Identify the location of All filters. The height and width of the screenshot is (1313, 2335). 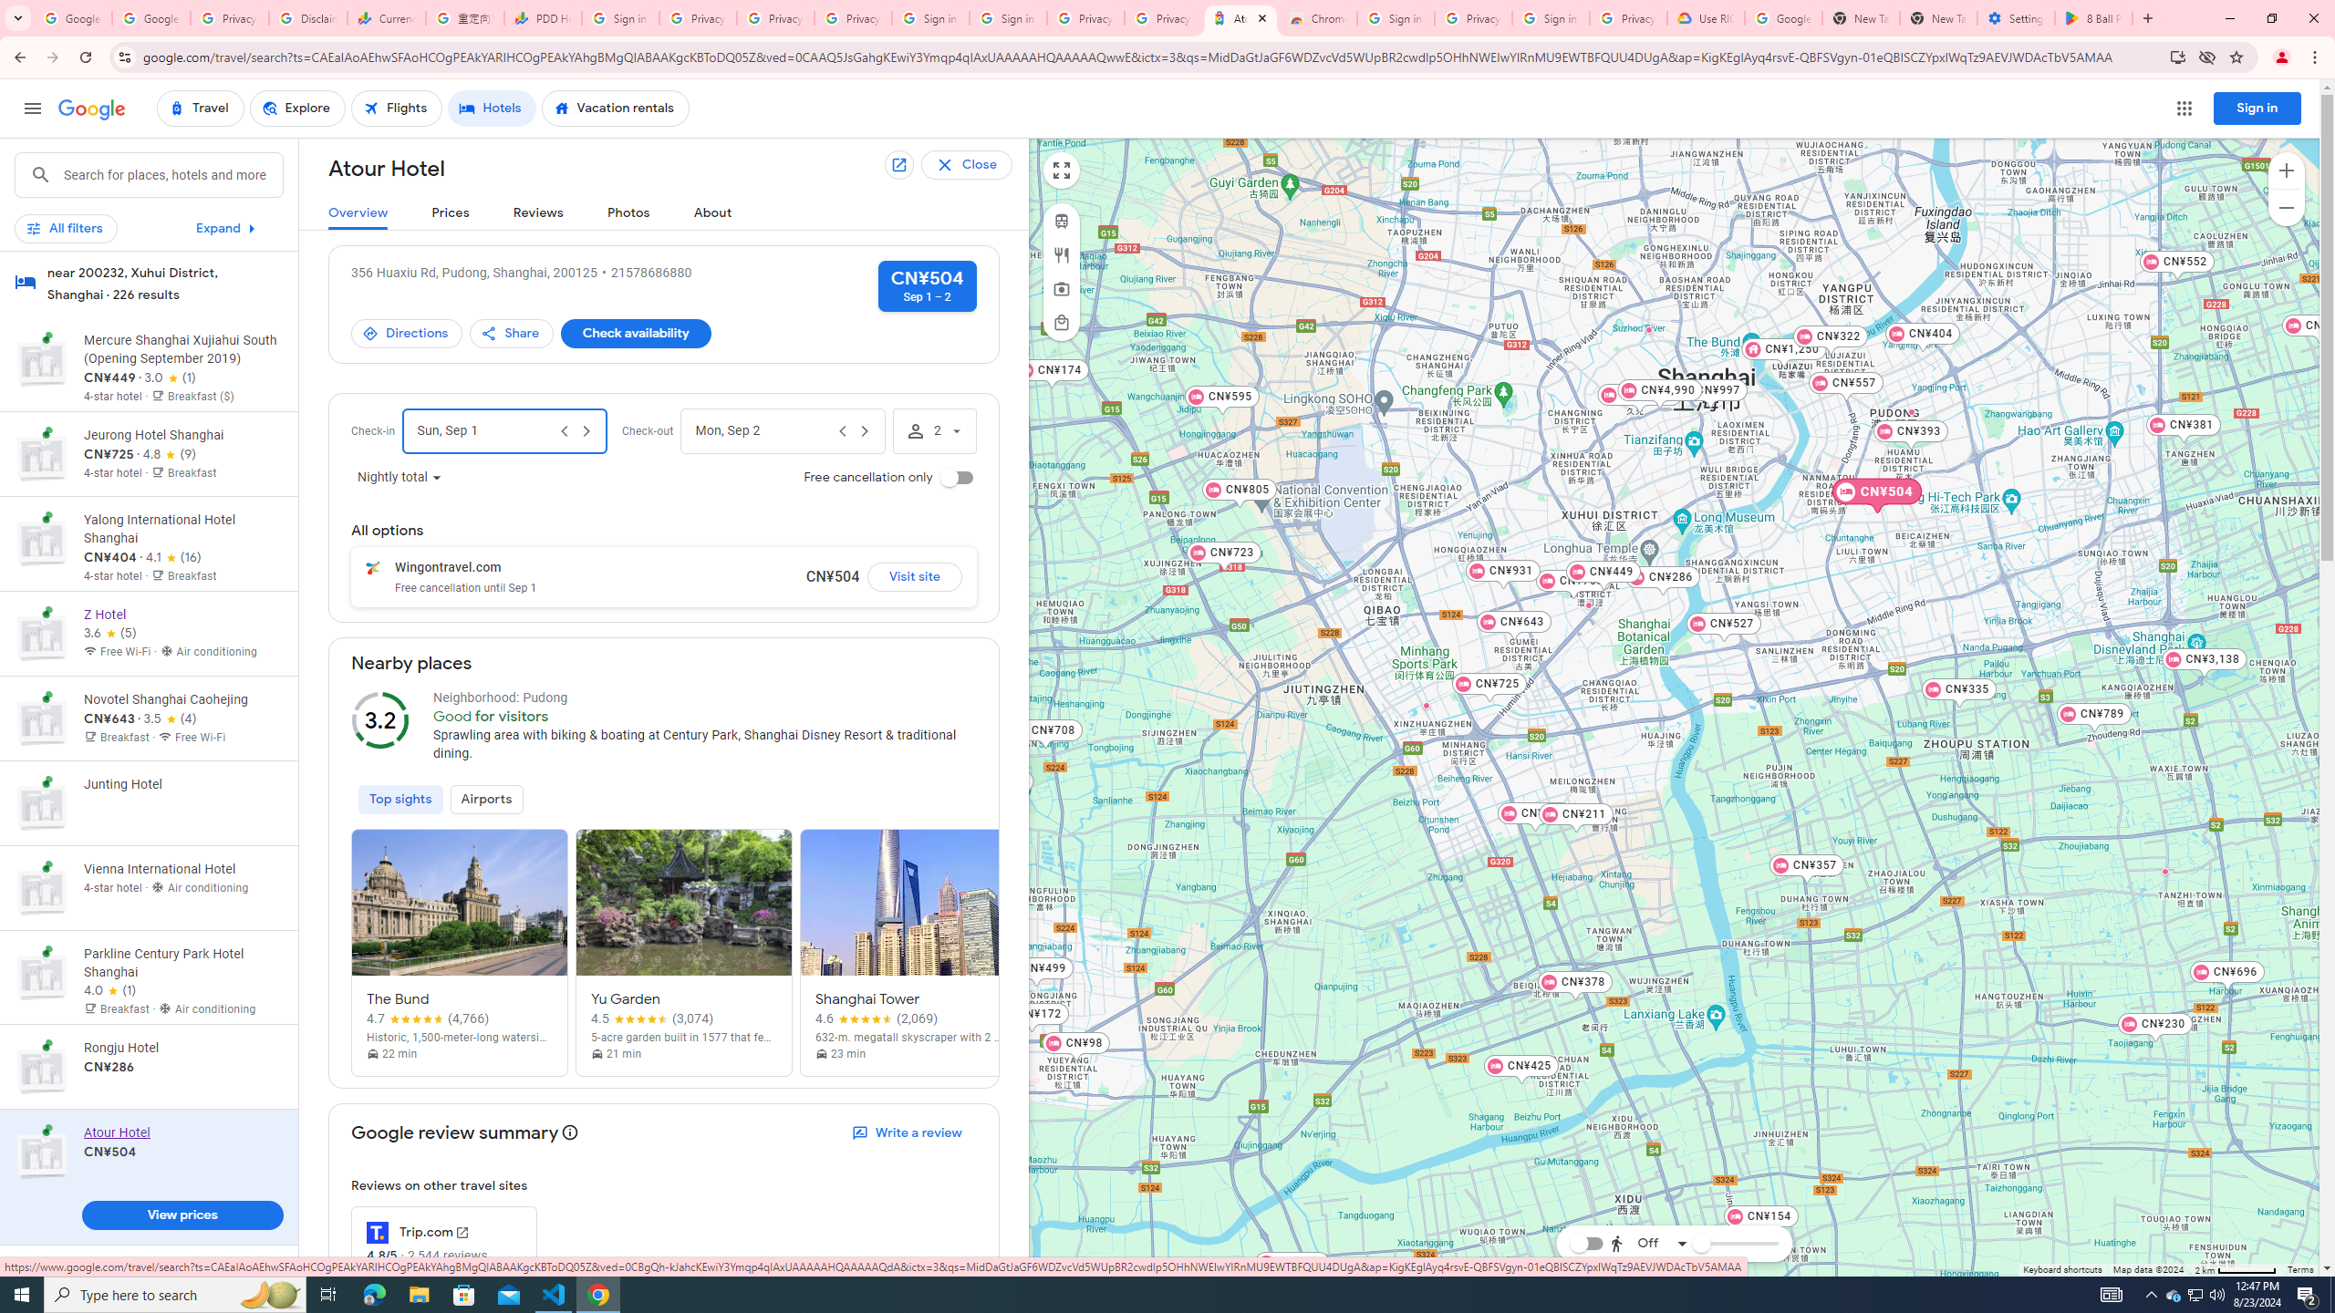
(66, 228).